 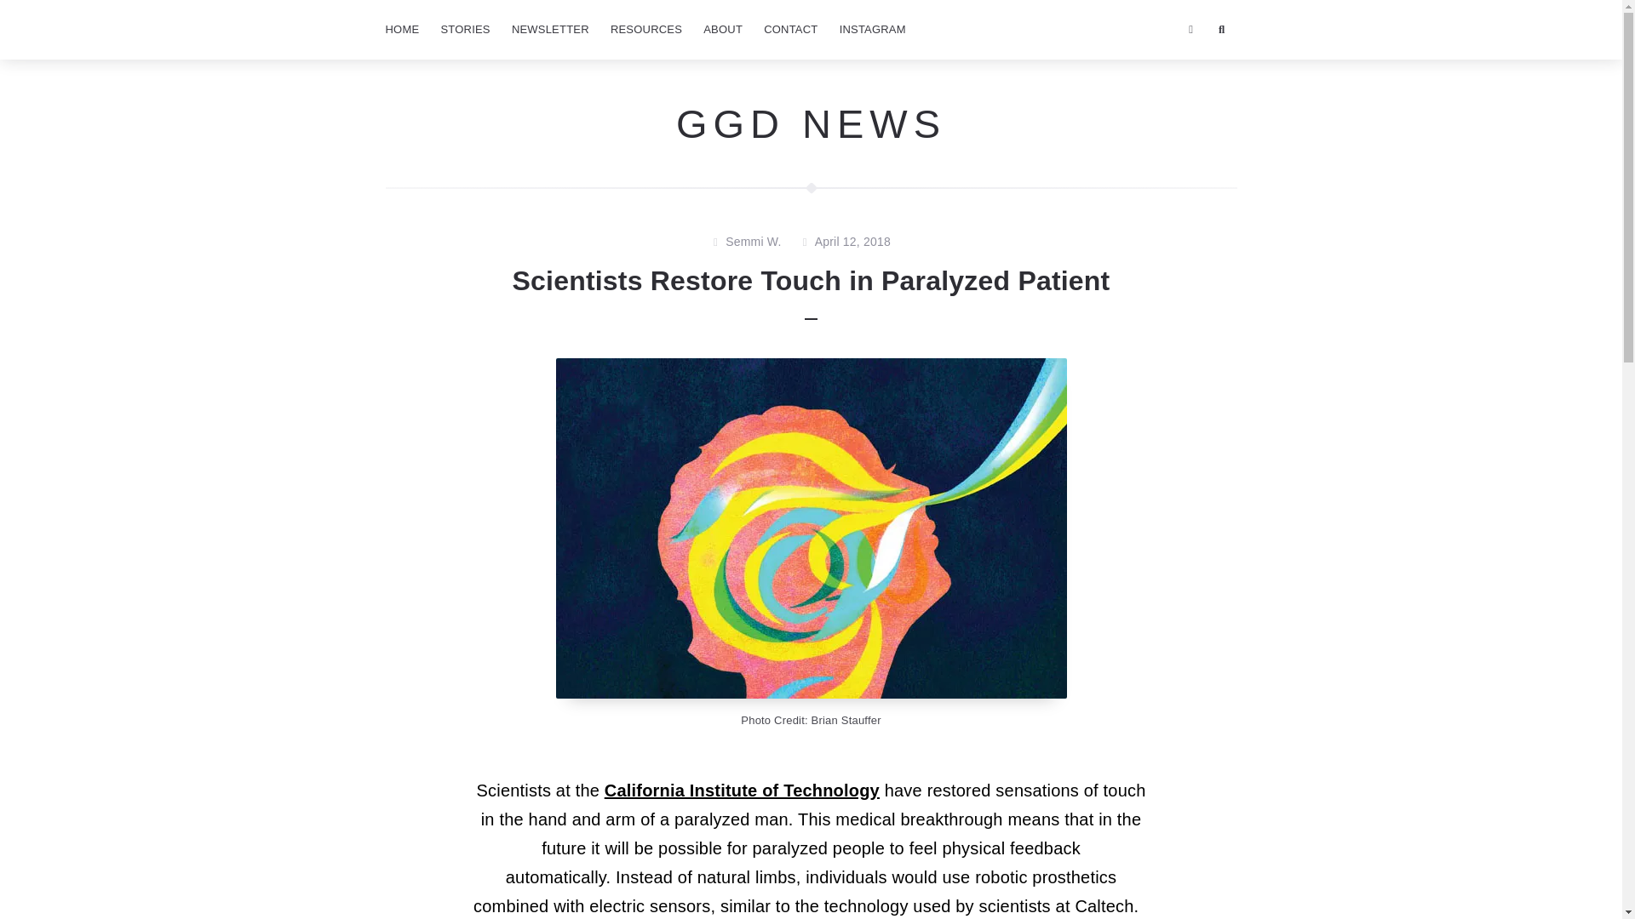 I want to click on CONTACT, so click(x=790, y=30).